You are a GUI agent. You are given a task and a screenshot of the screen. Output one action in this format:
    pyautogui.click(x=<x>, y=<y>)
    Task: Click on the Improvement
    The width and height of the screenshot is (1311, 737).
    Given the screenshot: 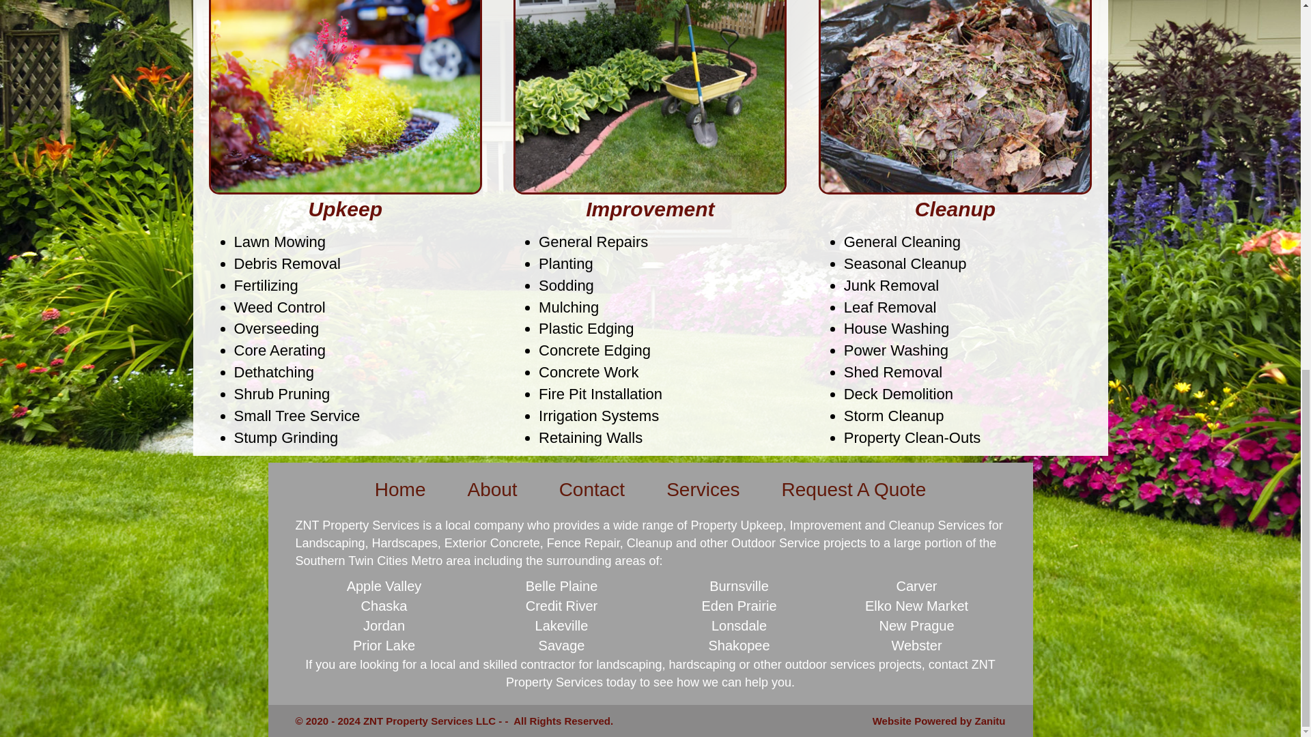 What is the action you would take?
    pyautogui.click(x=650, y=209)
    